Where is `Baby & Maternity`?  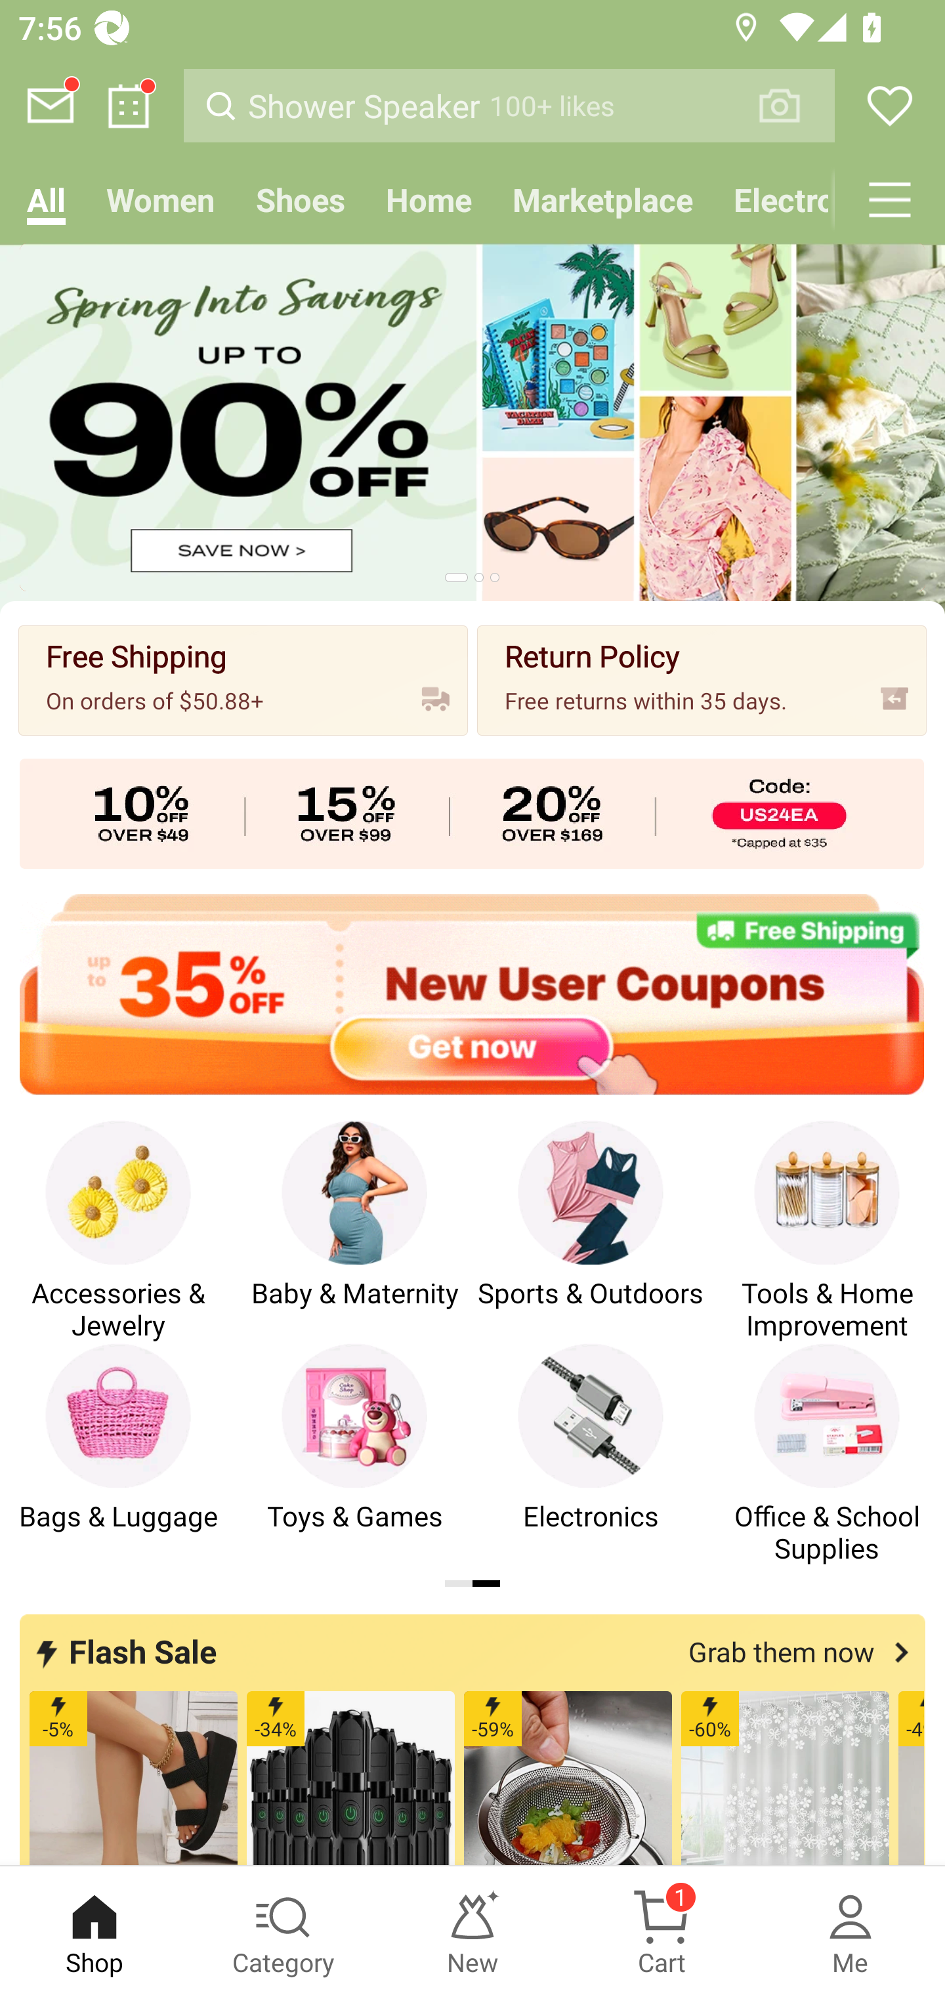
Baby & Maternity is located at coordinates (354, 1231).